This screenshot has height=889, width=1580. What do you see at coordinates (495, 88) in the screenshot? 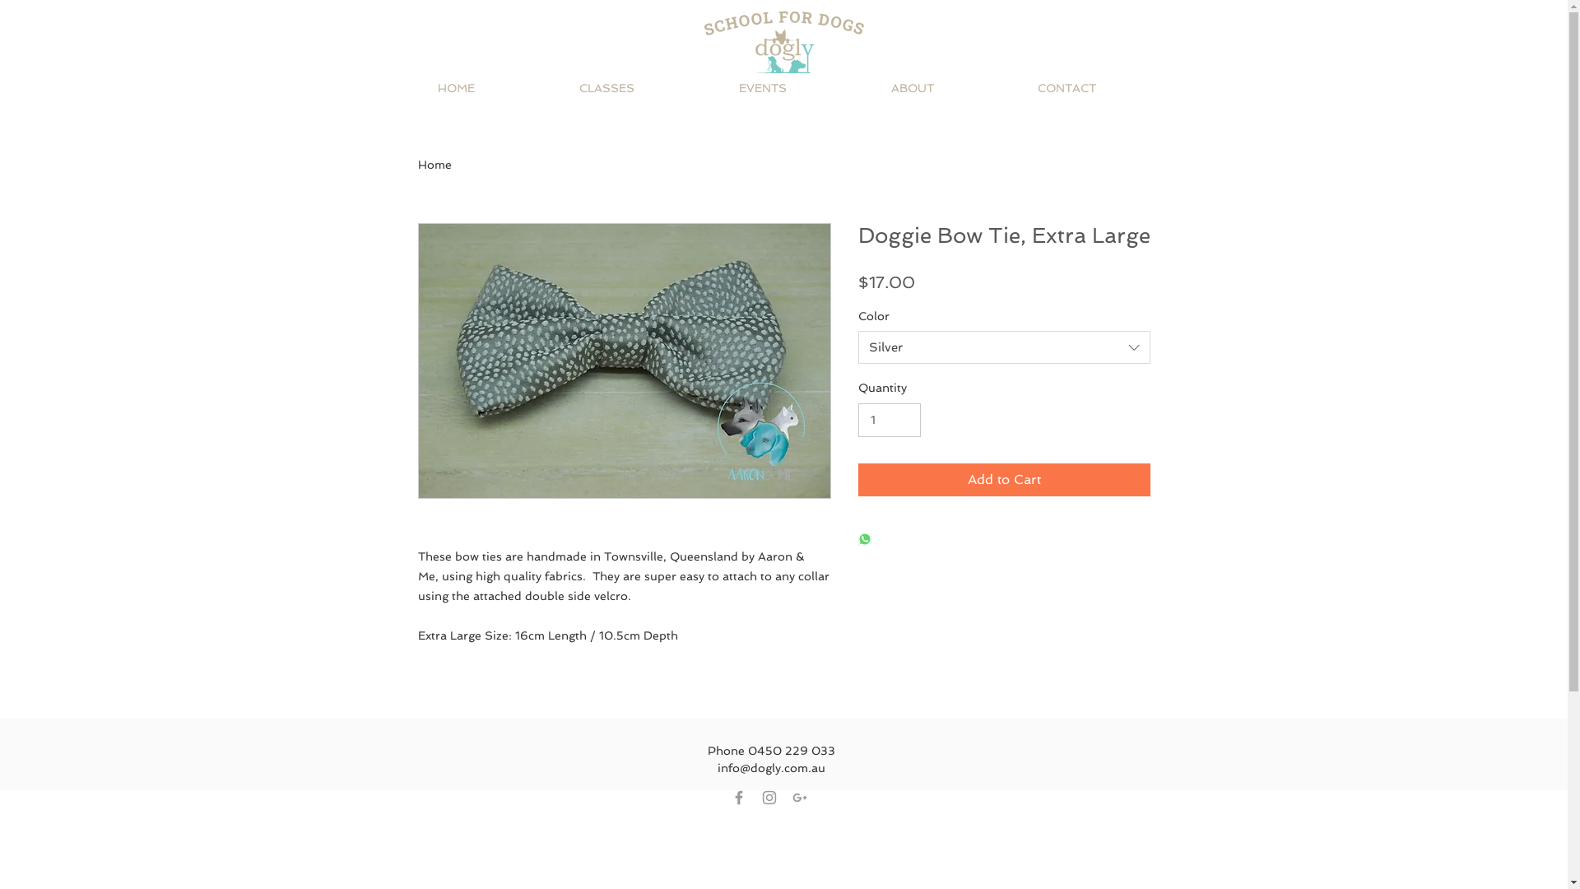
I see `HOME` at bounding box center [495, 88].